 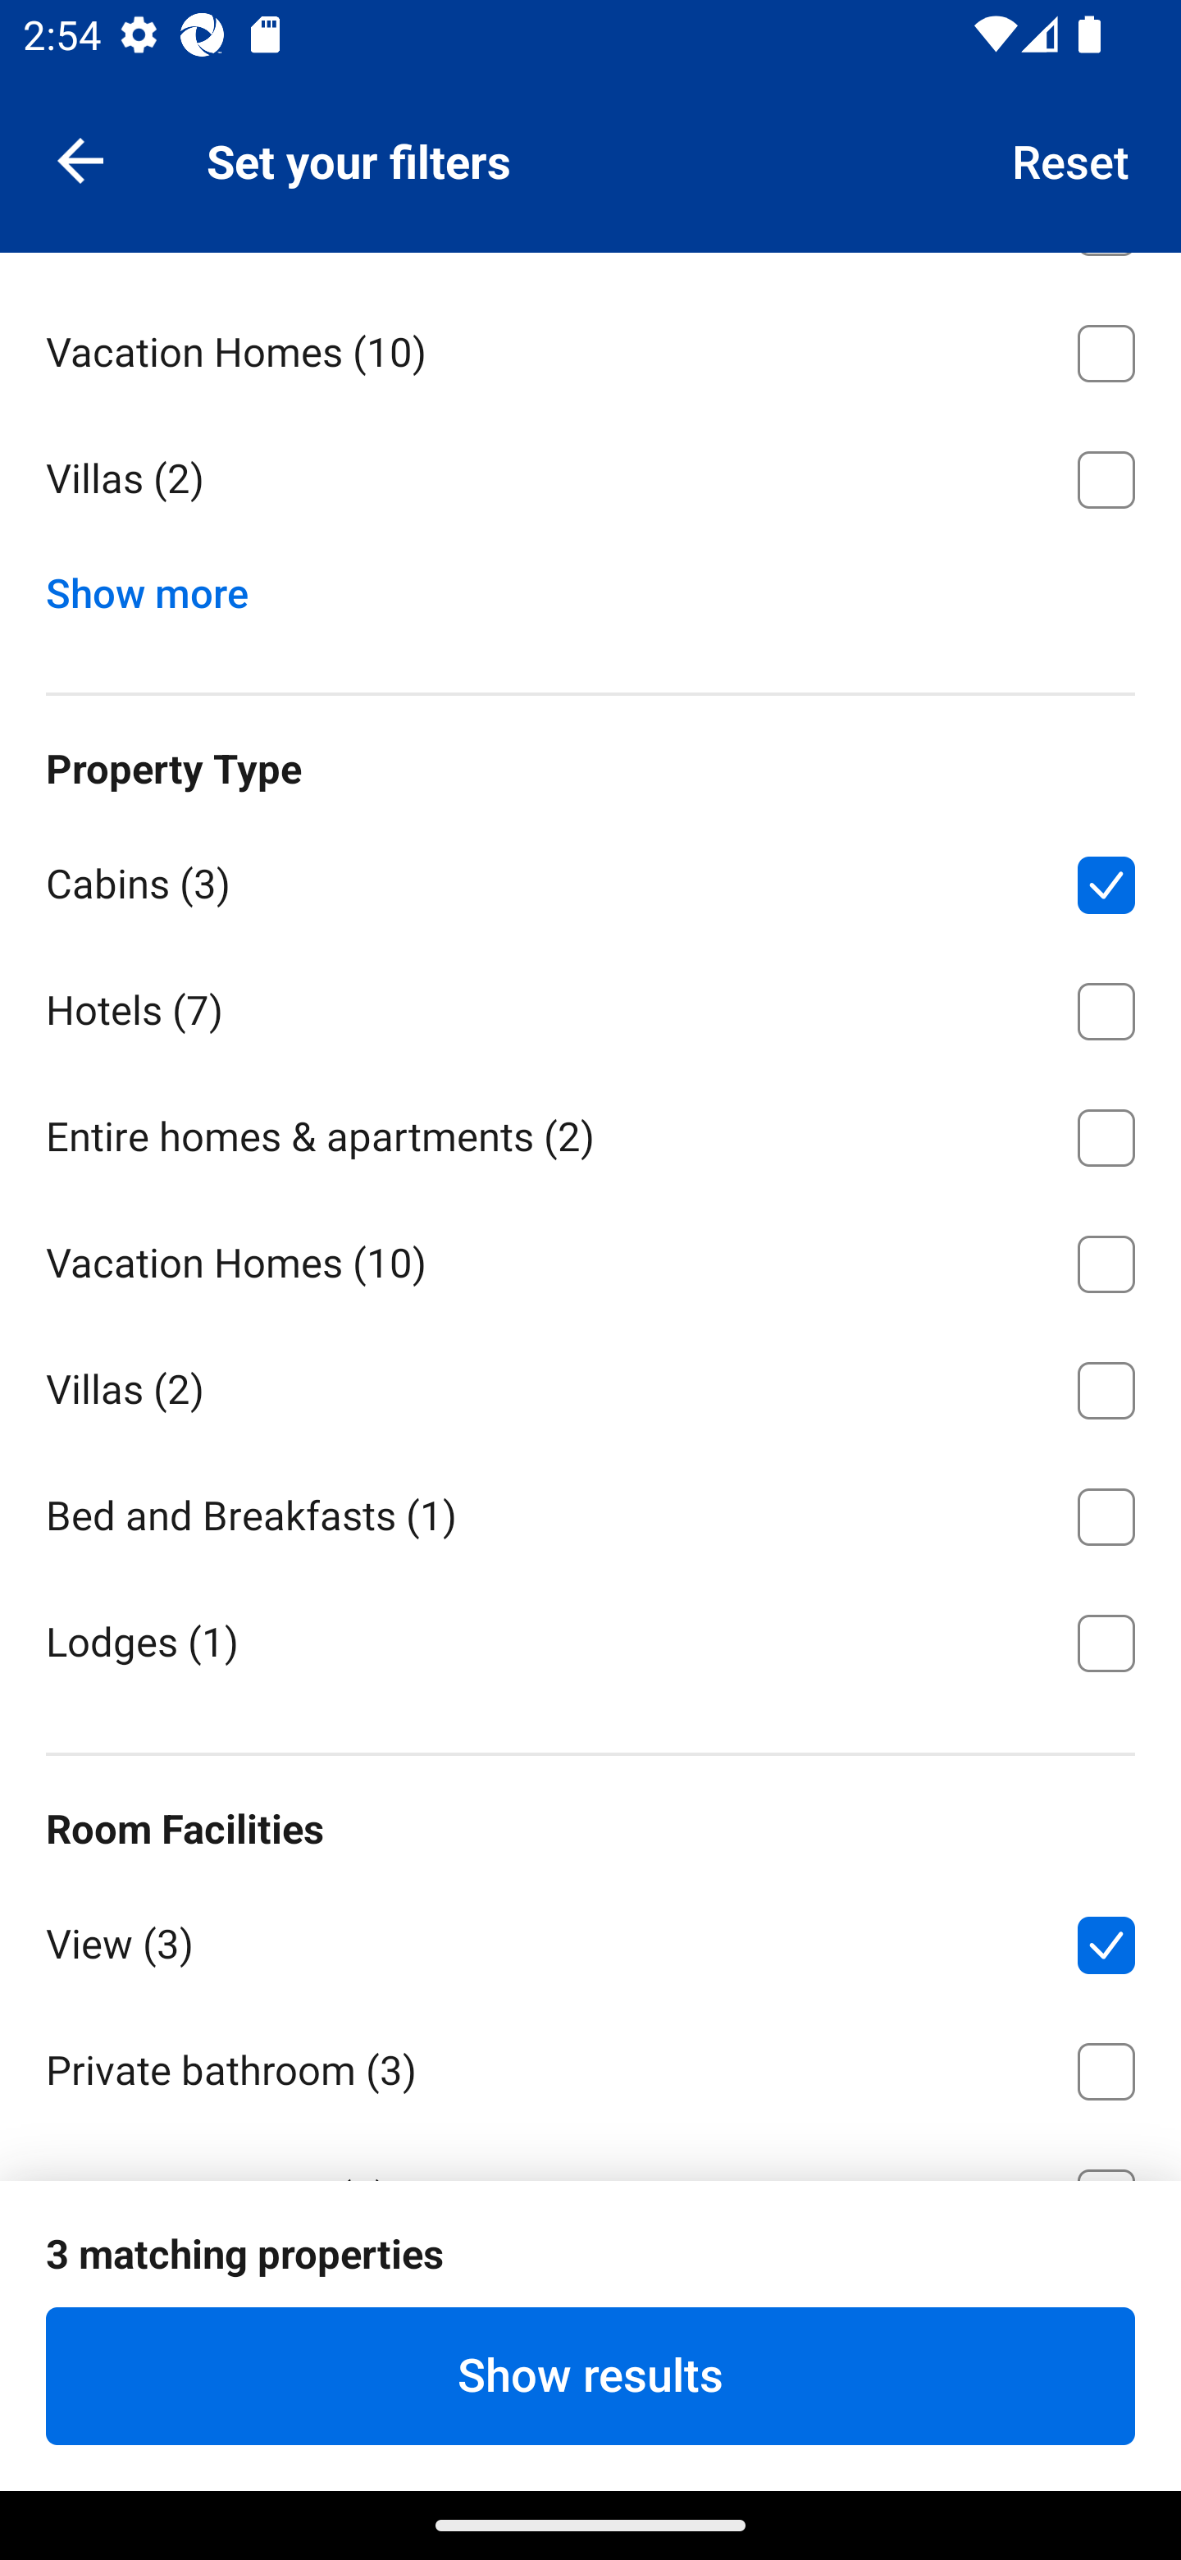 I want to click on Show more, so click(x=159, y=586).